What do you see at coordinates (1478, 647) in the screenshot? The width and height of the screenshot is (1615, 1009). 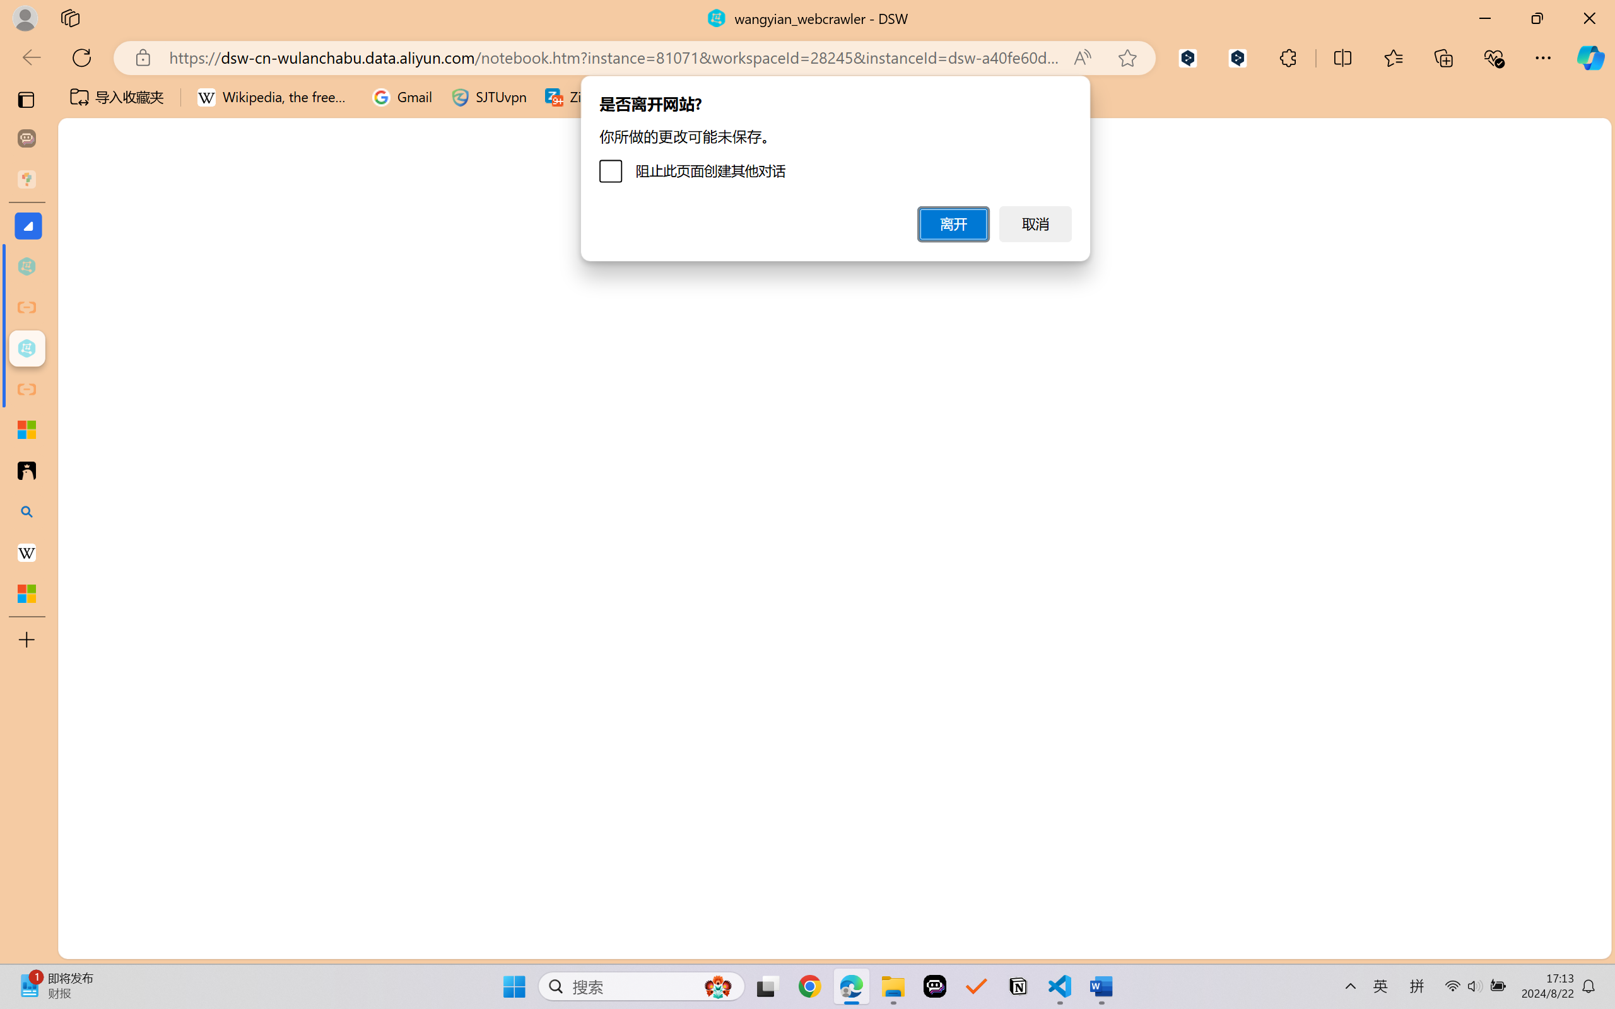 I see `Catalan` at bounding box center [1478, 647].